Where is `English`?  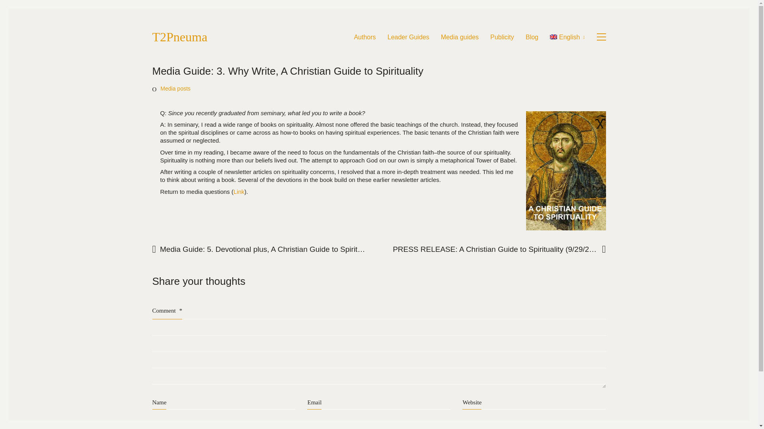
English is located at coordinates (567, 37).